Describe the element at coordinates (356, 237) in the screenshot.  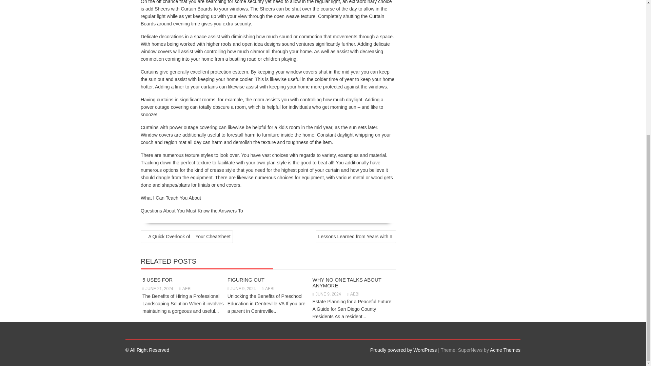
I see `Lessons Learned from Years with` at that location.